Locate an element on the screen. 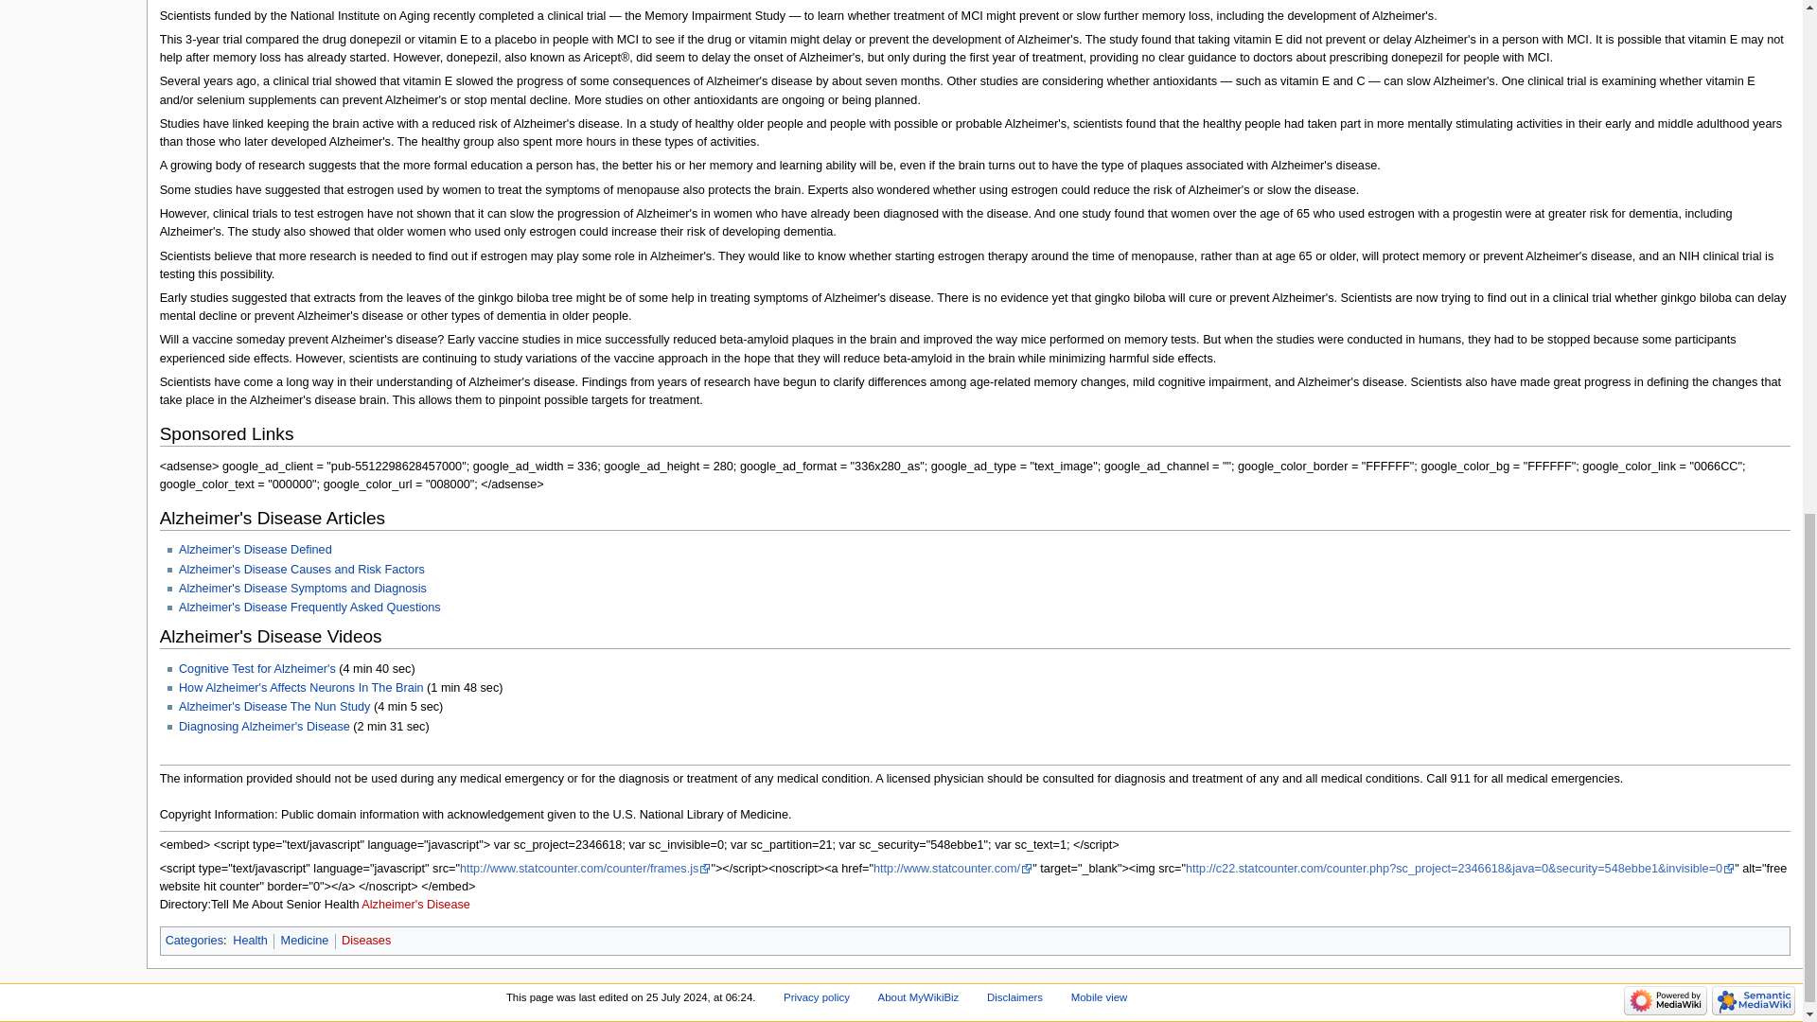  Diseases is located at coordinates (365, 941).